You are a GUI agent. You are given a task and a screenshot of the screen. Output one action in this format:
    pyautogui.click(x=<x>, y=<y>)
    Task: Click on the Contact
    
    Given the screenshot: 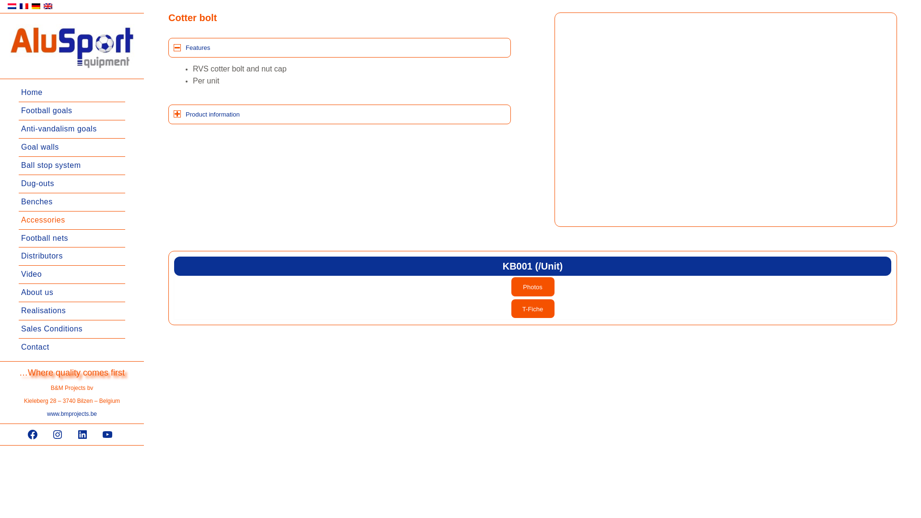 What is the action you would take?
    pyautogui.click(x=72, y=347)
    